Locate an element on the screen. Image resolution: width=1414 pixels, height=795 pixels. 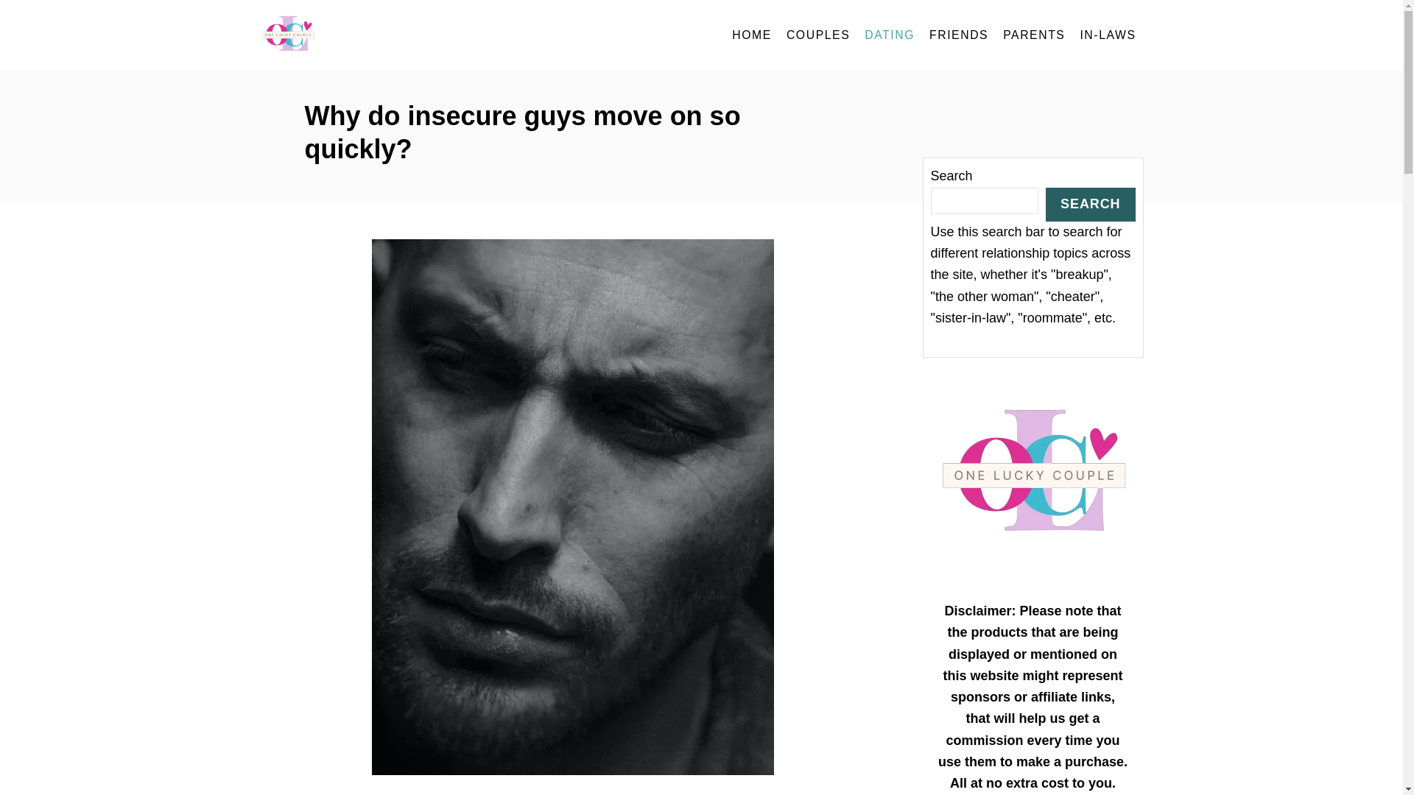
PARENTS is located at coordinates (1033, 35).